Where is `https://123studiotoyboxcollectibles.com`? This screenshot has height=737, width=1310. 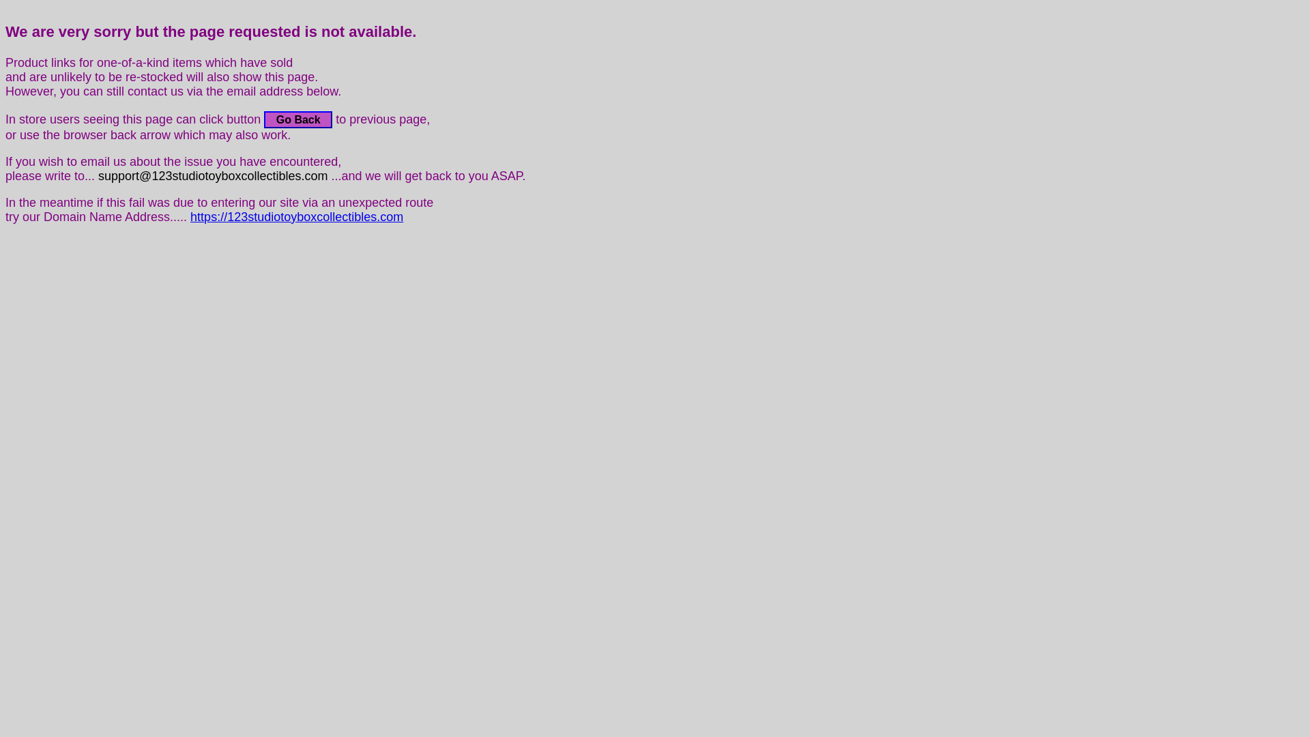
https://123studiotoyboxcollectibles.com is located at coordinates (297, 217).